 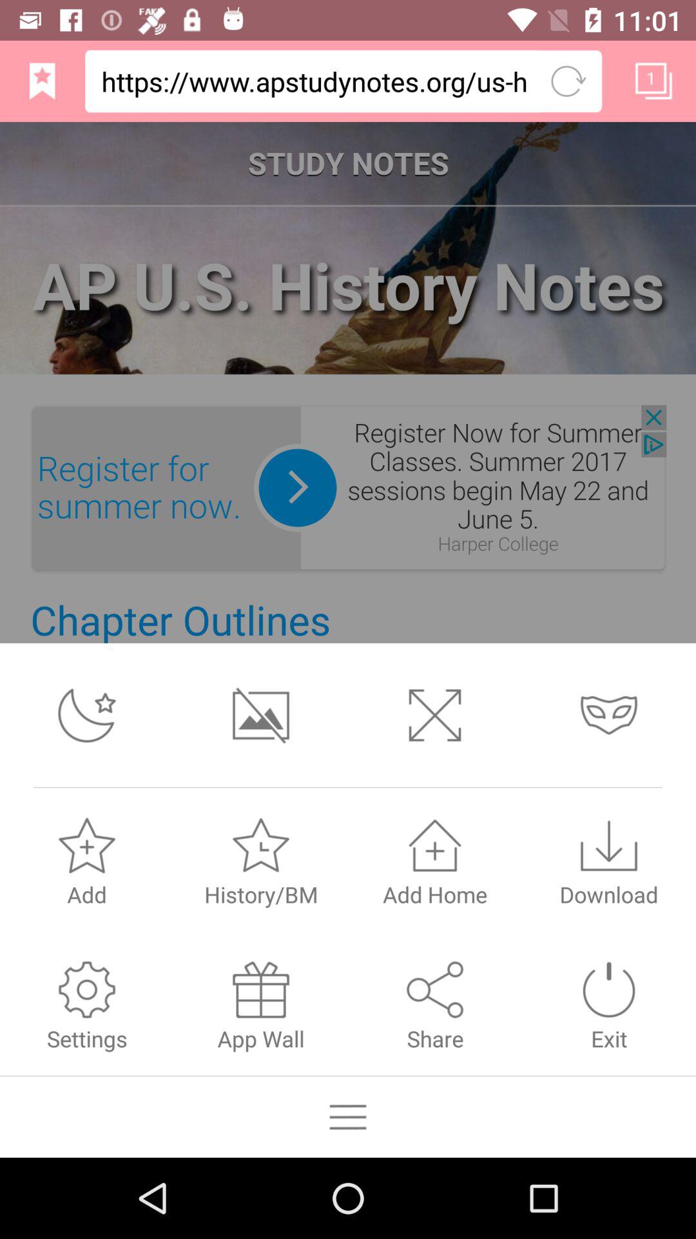 What do you see at coordinates (609, 1004) in the screenshot?
I see `click on the exit tab` at bounding box center [609, 1004].